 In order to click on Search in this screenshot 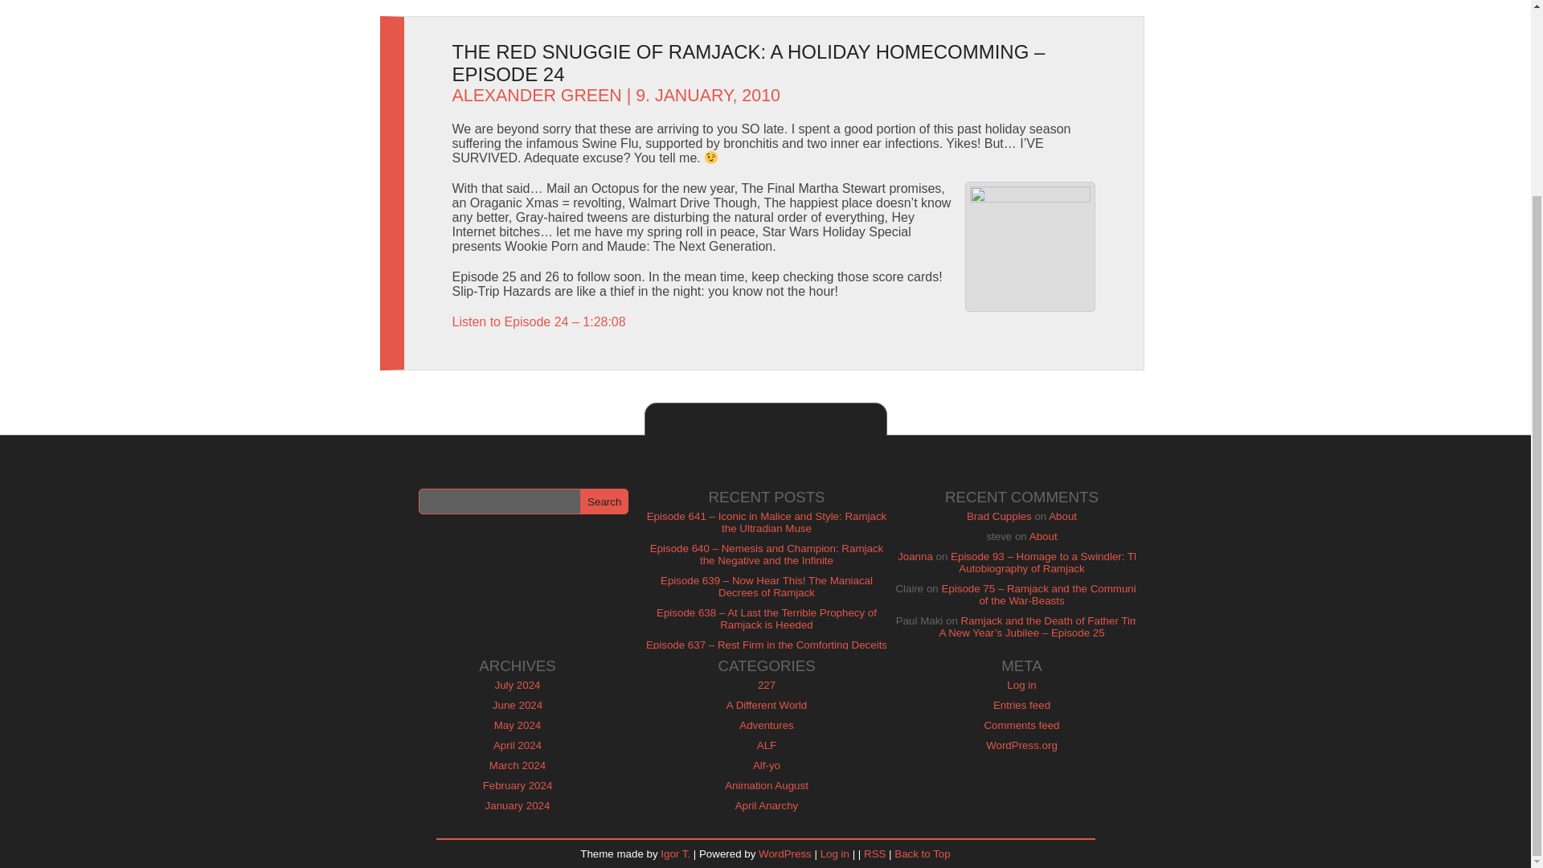, I will do `click(604, 502)`.